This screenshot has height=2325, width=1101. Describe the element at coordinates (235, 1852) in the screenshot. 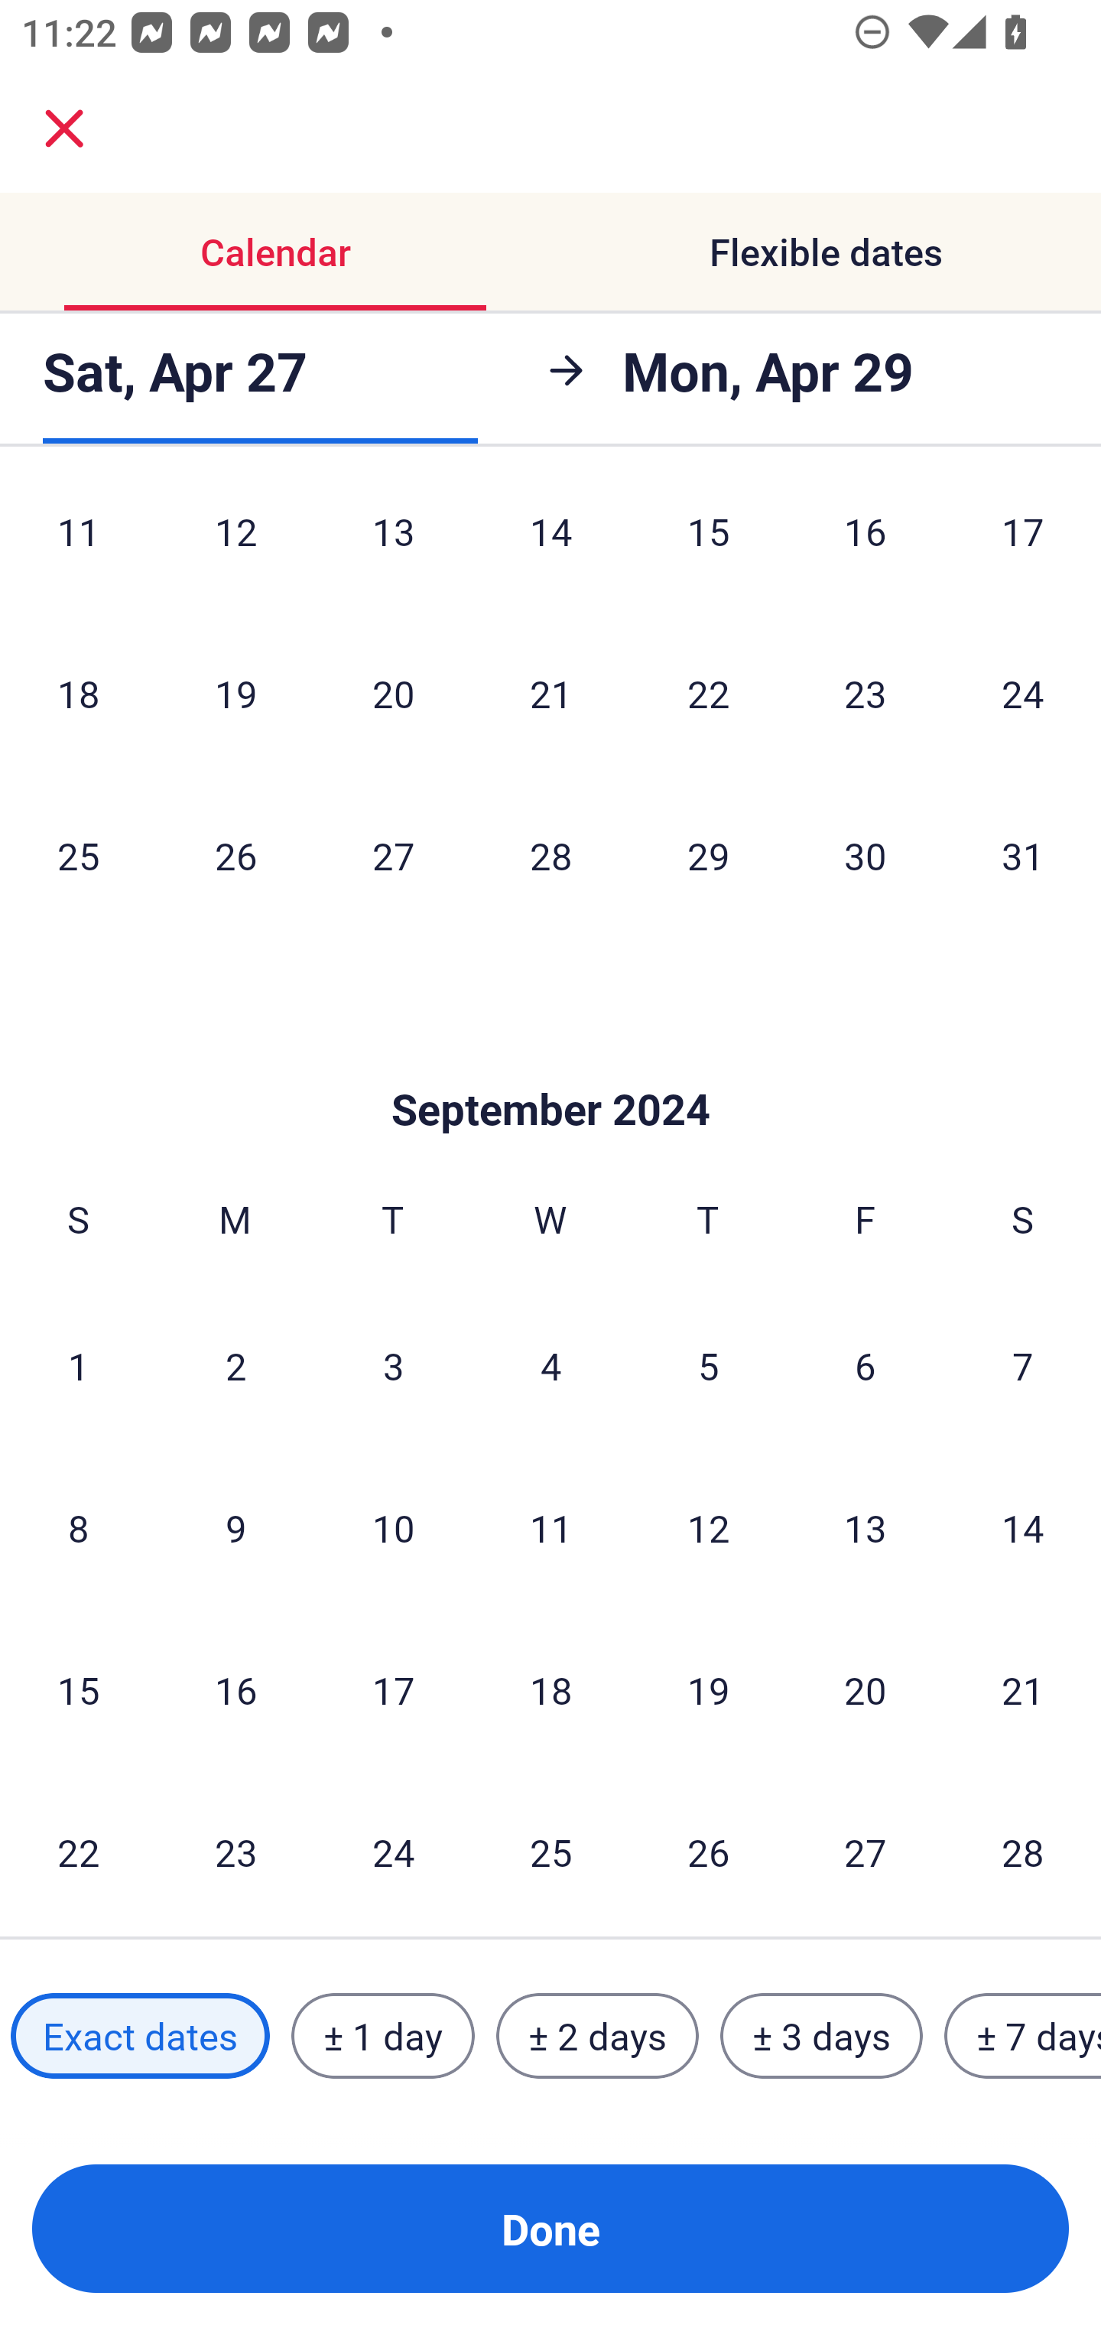

I see `23 Monday, September 23, 2024` at that location.